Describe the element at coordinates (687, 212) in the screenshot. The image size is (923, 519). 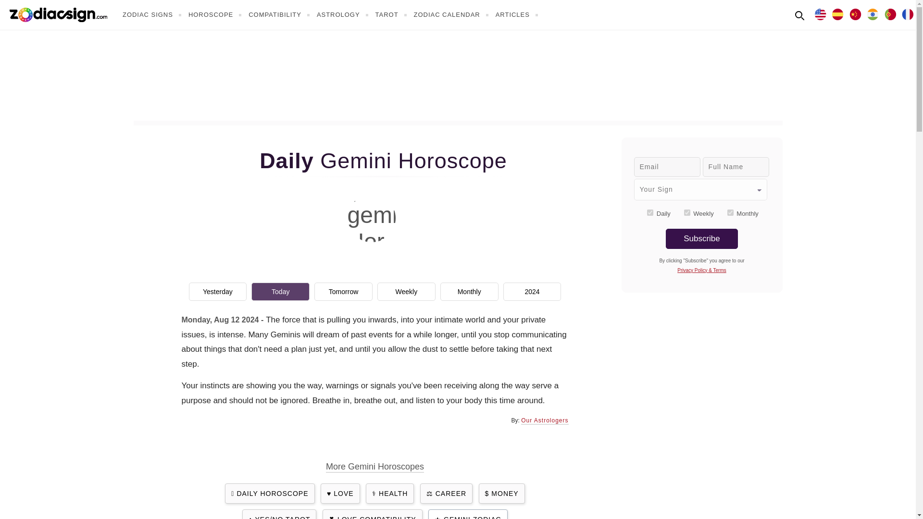
I see `weekly` at that location.